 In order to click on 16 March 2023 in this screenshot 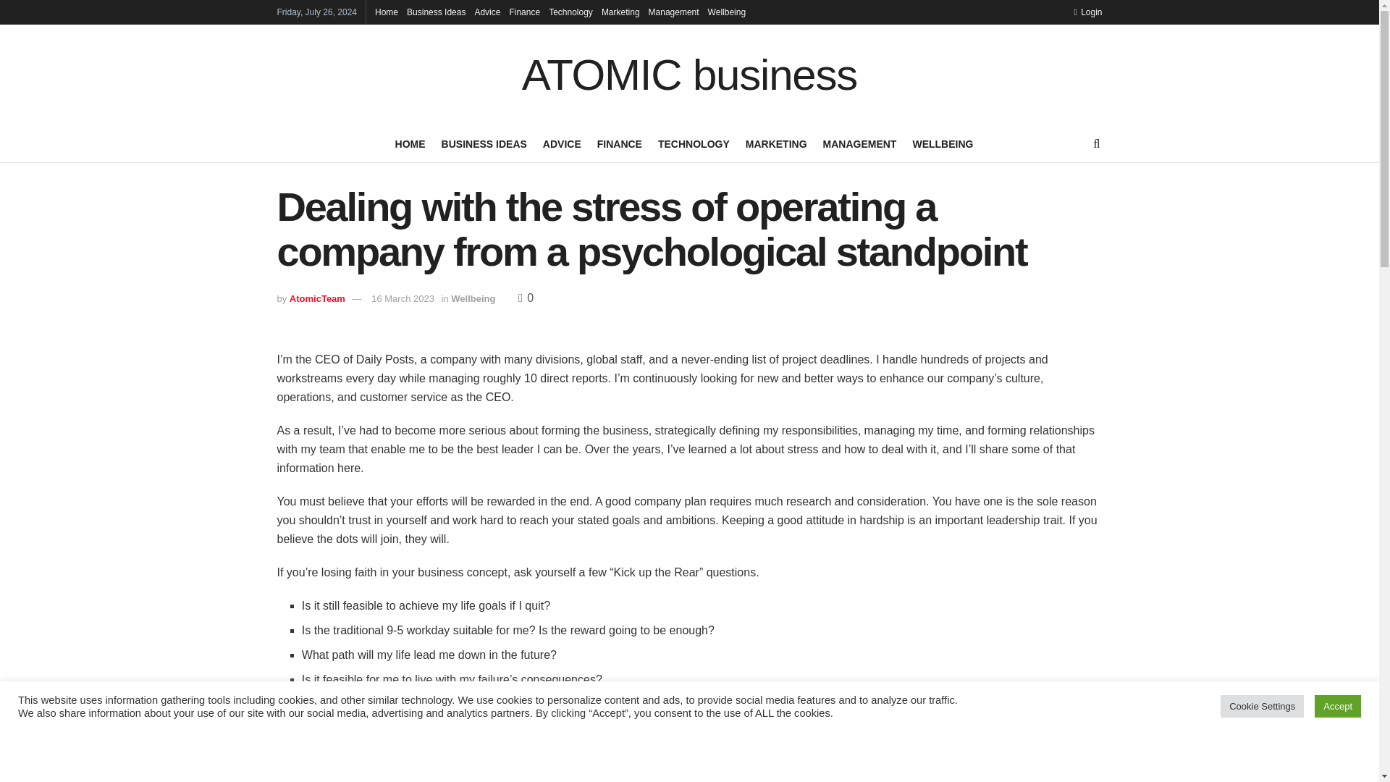, I will do `click(403, 298)`.